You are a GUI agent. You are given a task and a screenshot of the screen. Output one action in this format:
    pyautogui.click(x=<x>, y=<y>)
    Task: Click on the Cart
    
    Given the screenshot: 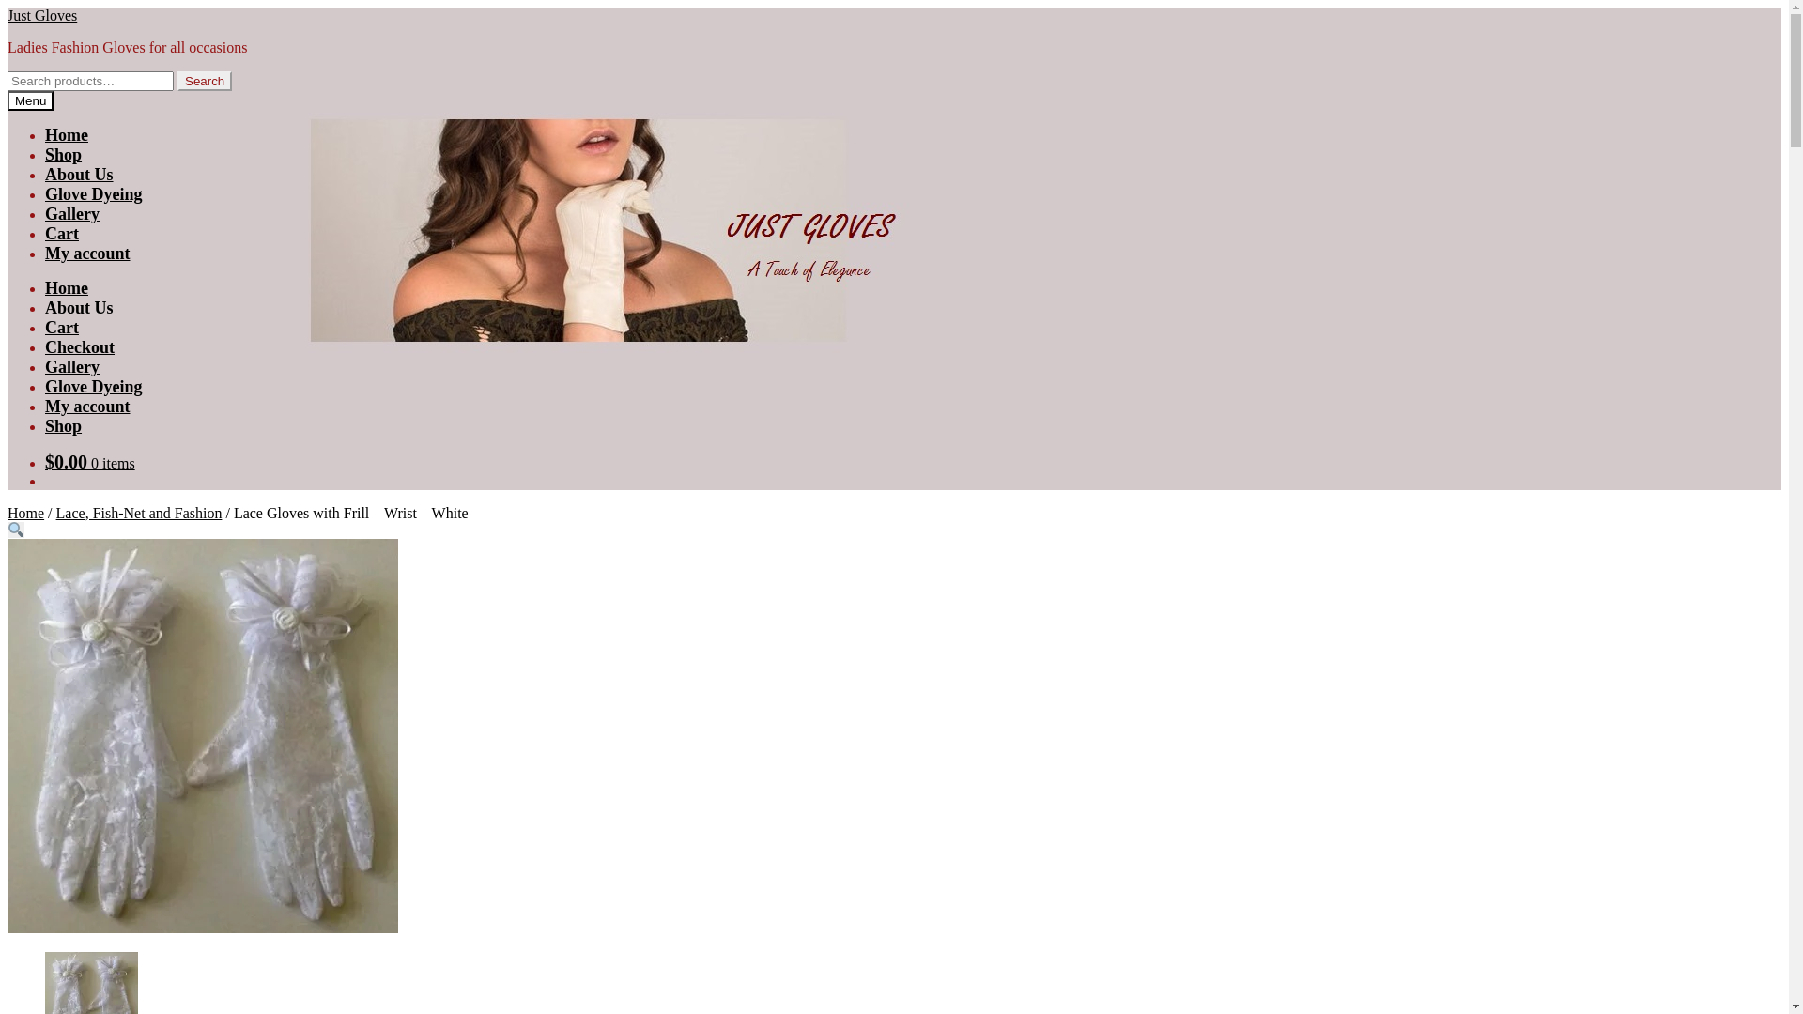 What is the action you would take?
    pyautogui.click(x=62, y=328)
    